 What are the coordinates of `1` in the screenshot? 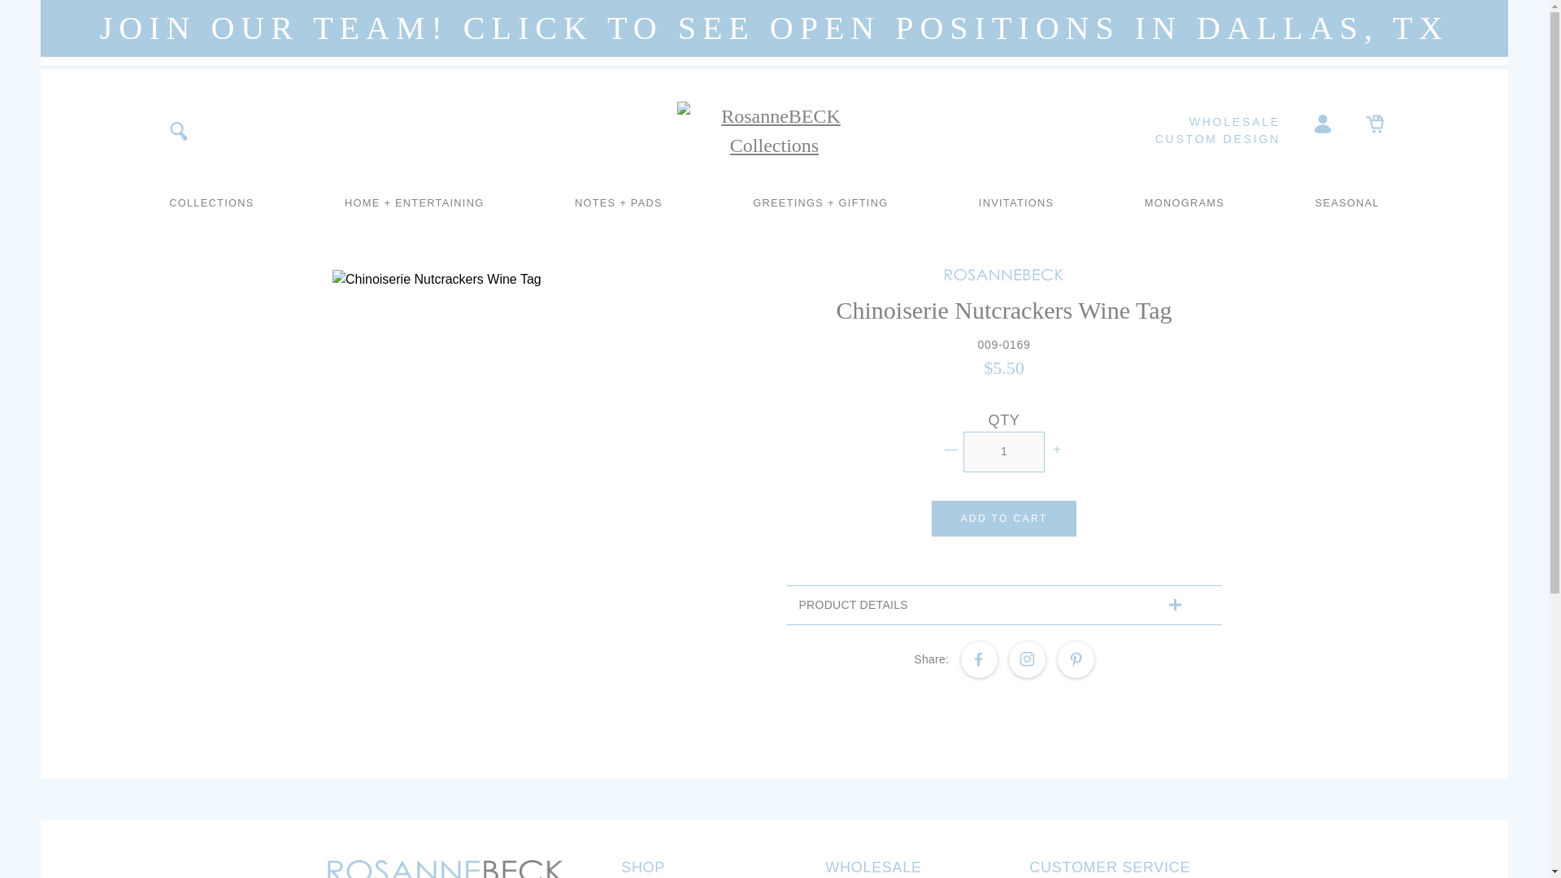 It's located at (1003, 452).